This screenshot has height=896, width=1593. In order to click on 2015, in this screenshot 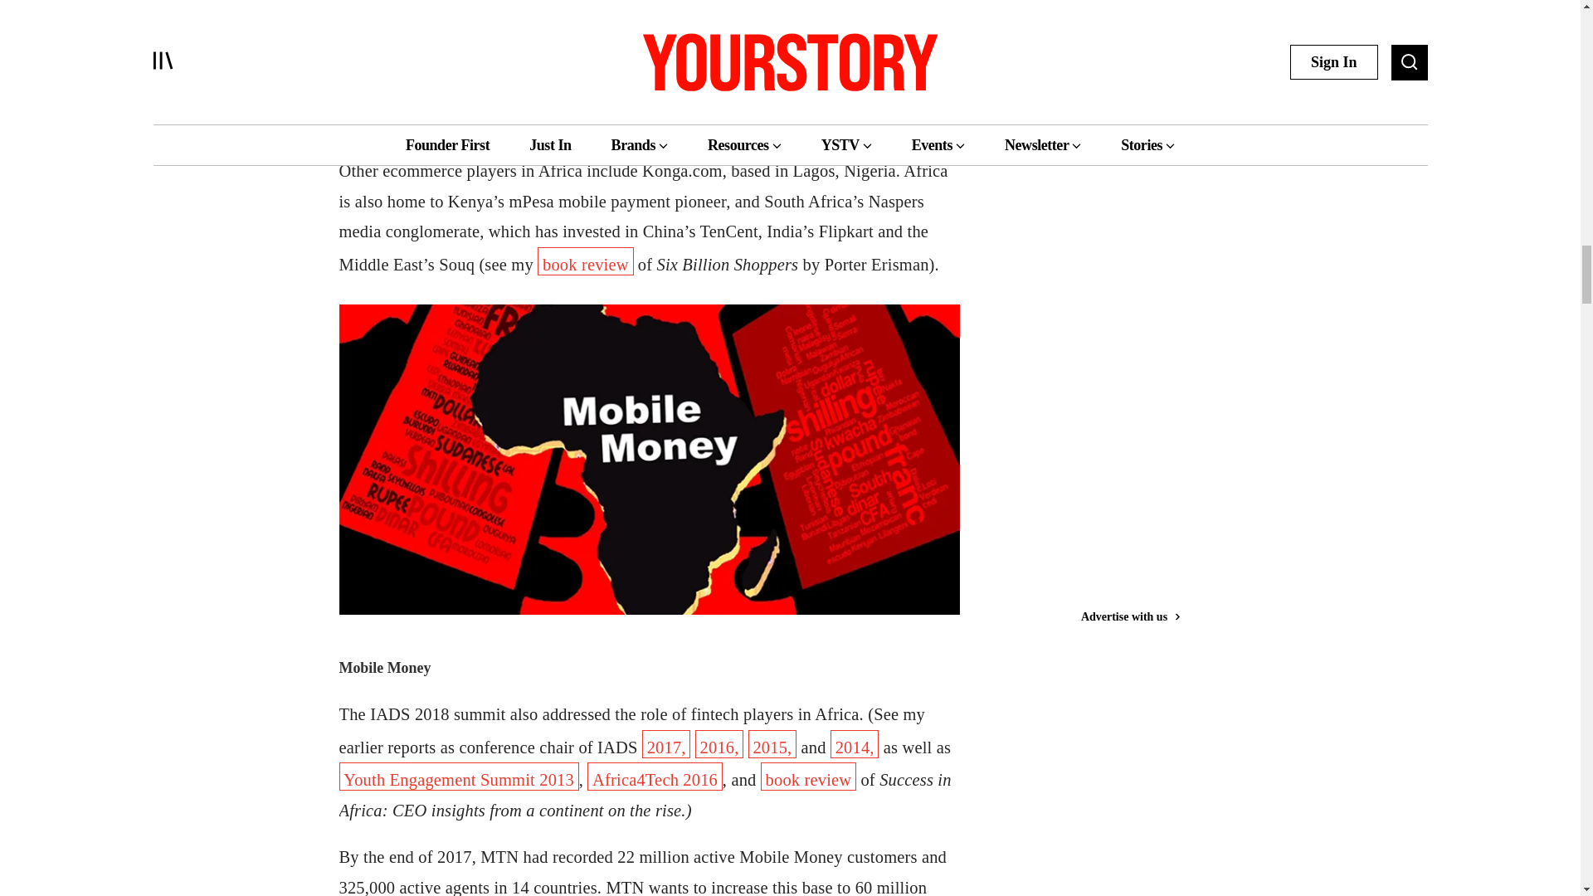, I will do `click(773, 743)`.